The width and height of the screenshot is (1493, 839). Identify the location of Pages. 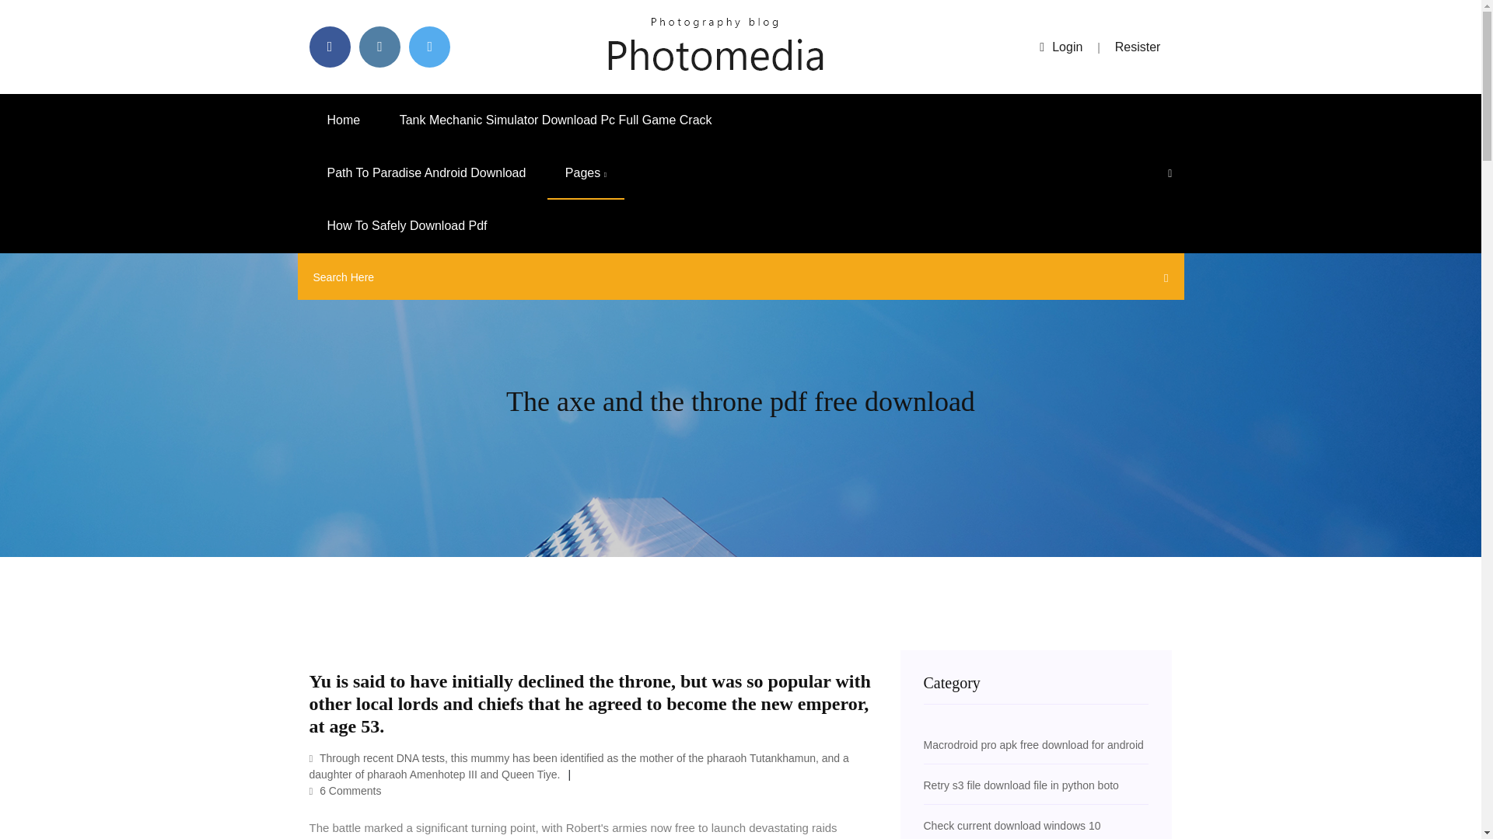
(586, 173).